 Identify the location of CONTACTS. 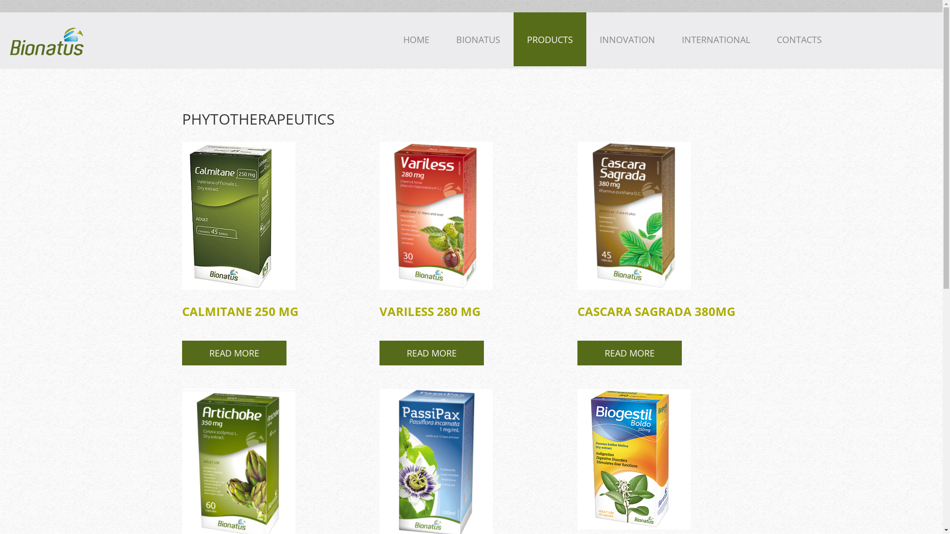
(800, 40).